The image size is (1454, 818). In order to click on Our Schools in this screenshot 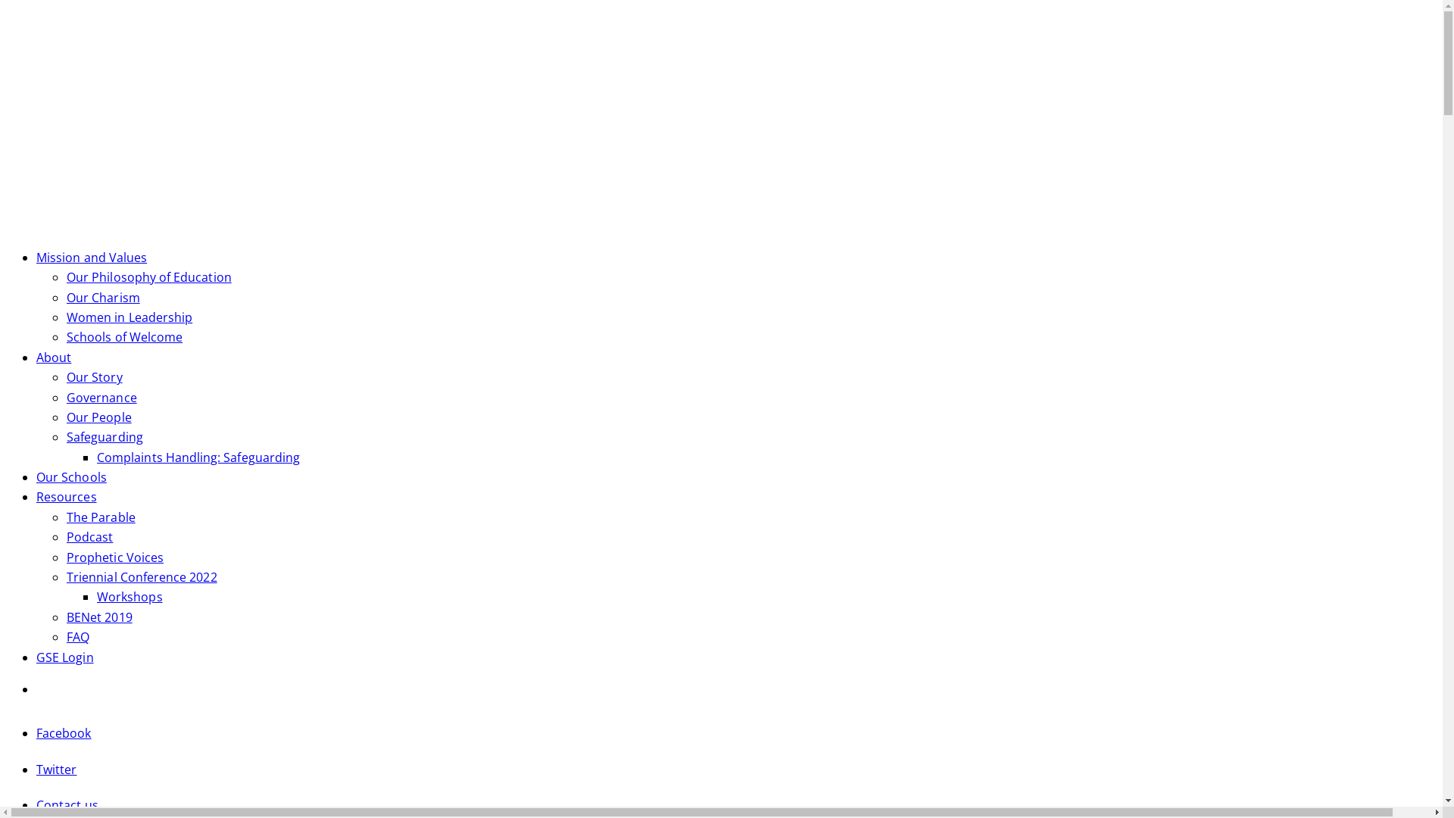, I will do `click(71, 477)`.